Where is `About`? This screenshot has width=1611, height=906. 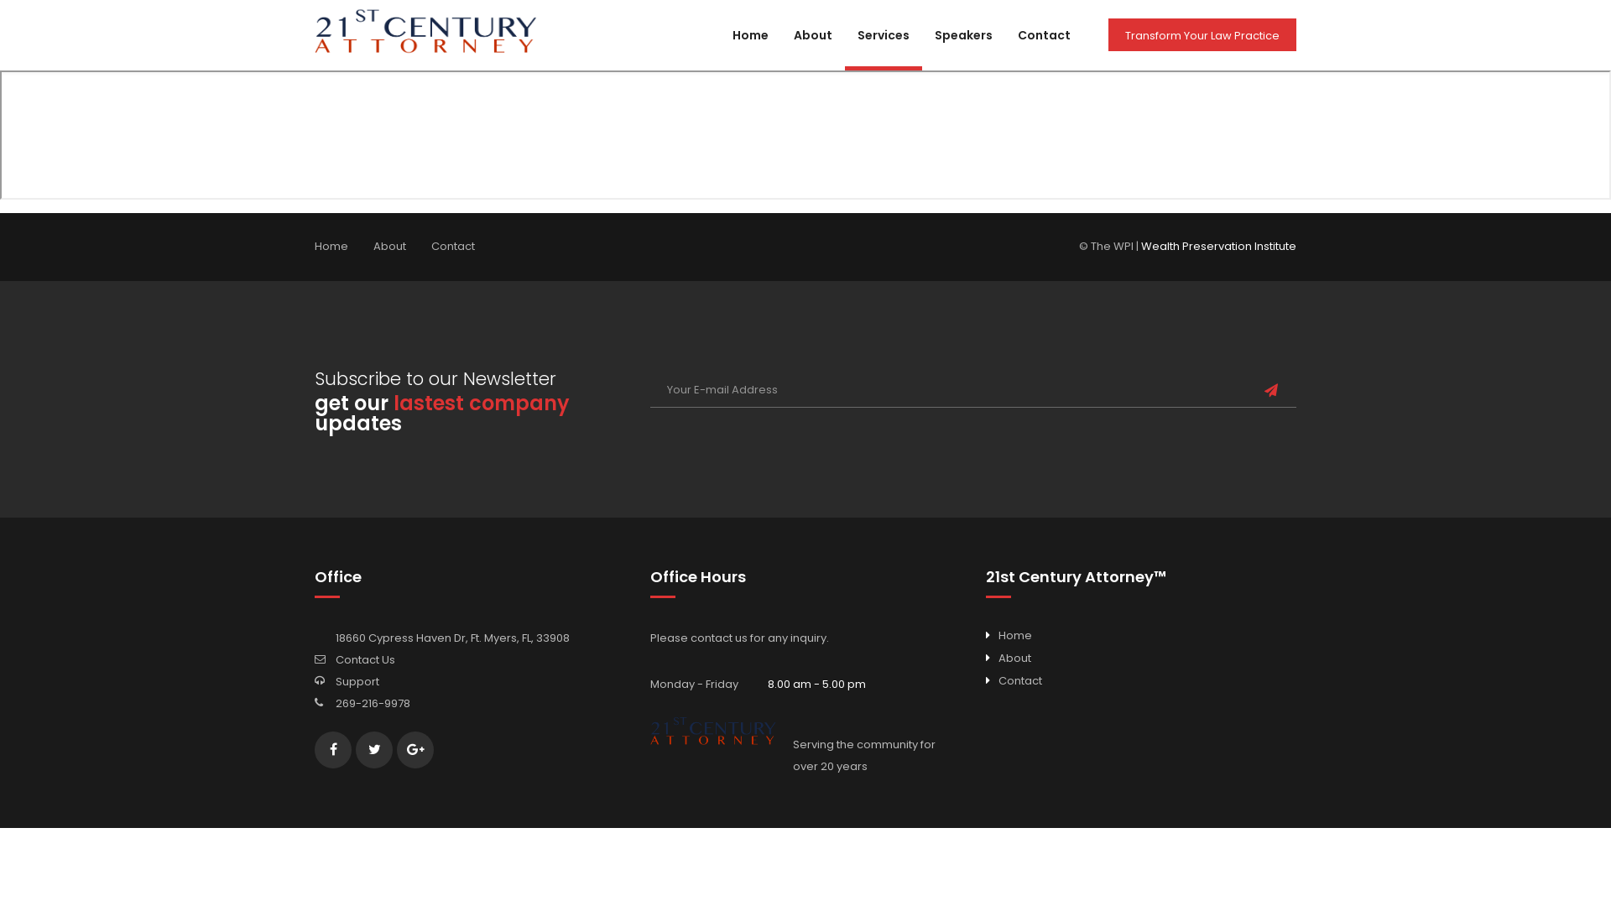 About is located at coordinates (1015, 658).